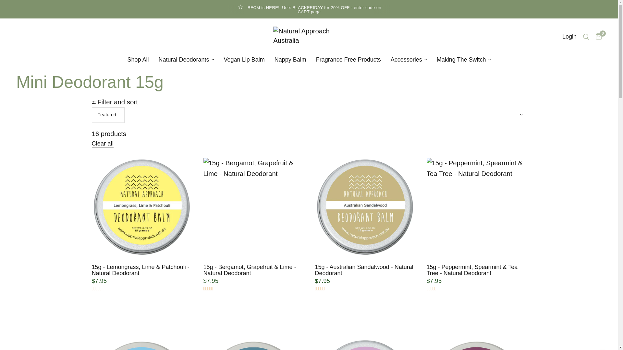  Describe the element at coordinates (409, 60) in the screenshot. I see `Accessories` at that location.